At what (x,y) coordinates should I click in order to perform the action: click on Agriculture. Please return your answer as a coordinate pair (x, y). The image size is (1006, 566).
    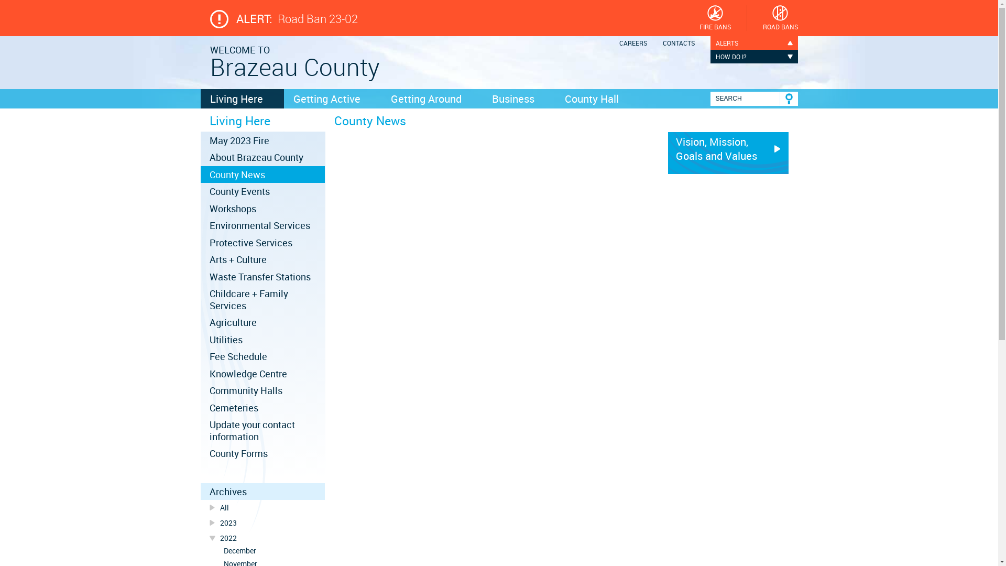
    Looking at the image, I should click on (263, 322).